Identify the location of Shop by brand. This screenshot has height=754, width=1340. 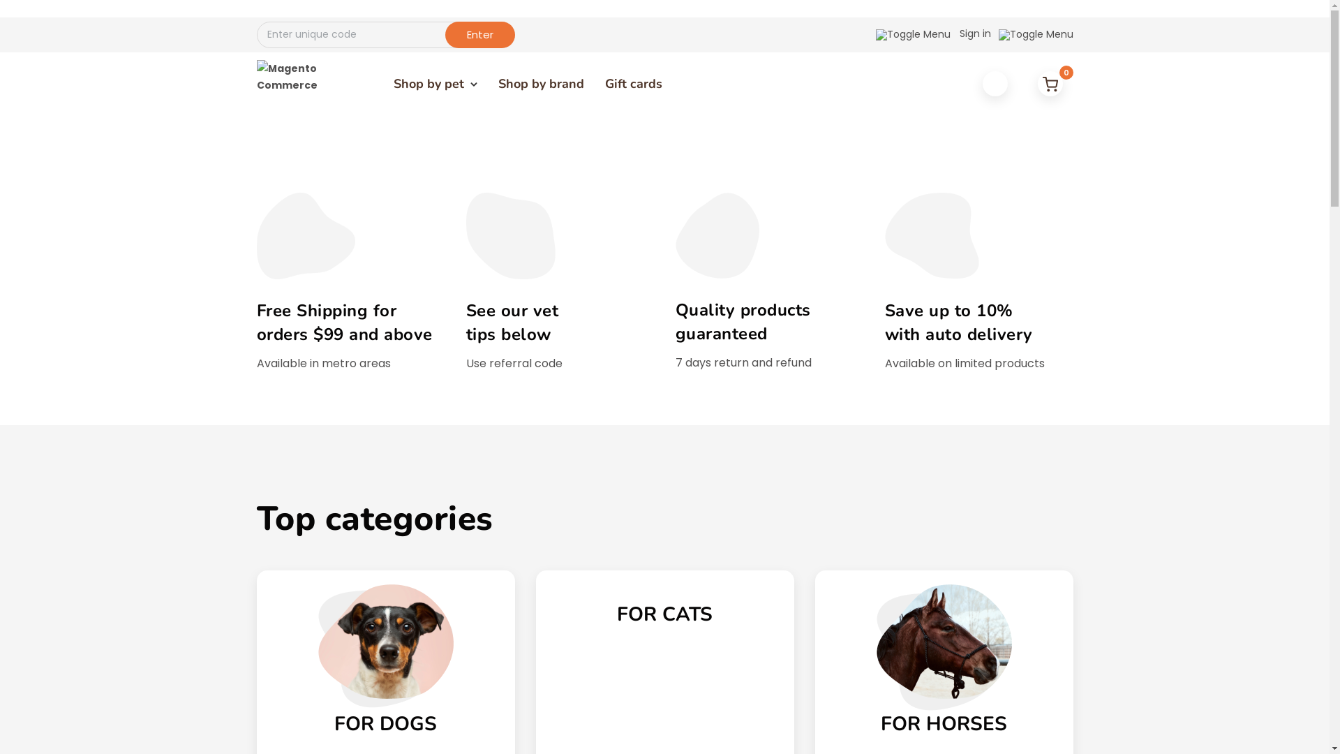
(542, 84).